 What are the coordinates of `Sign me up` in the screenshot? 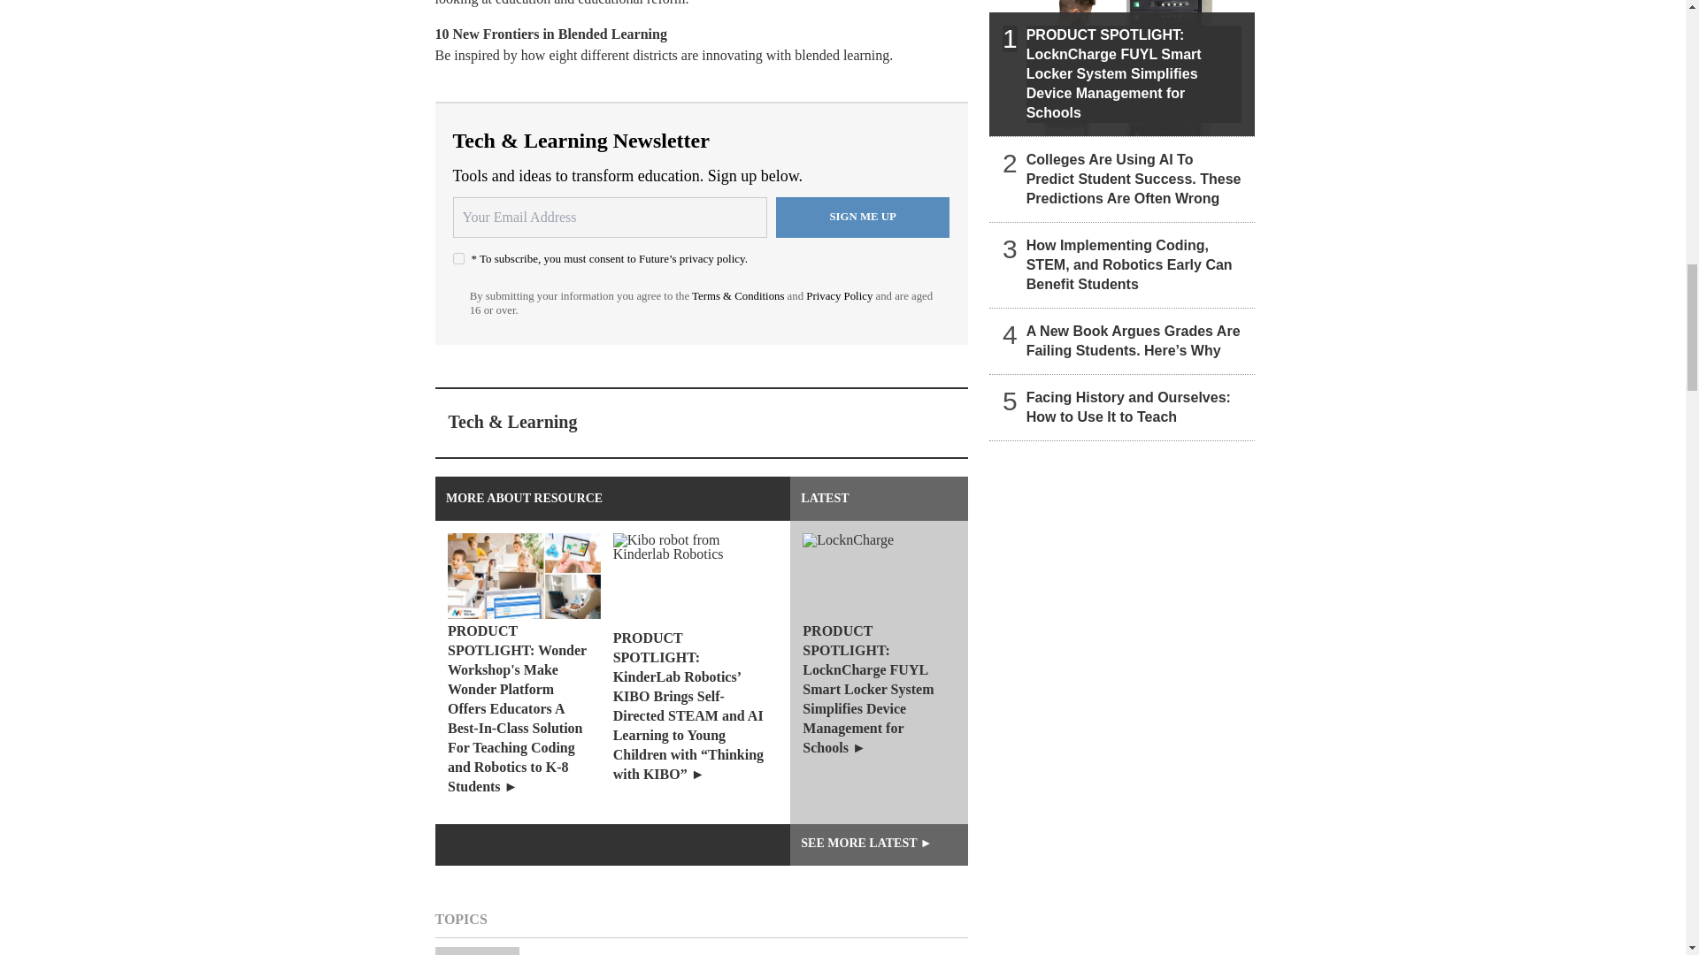 It's located at (863, 217).